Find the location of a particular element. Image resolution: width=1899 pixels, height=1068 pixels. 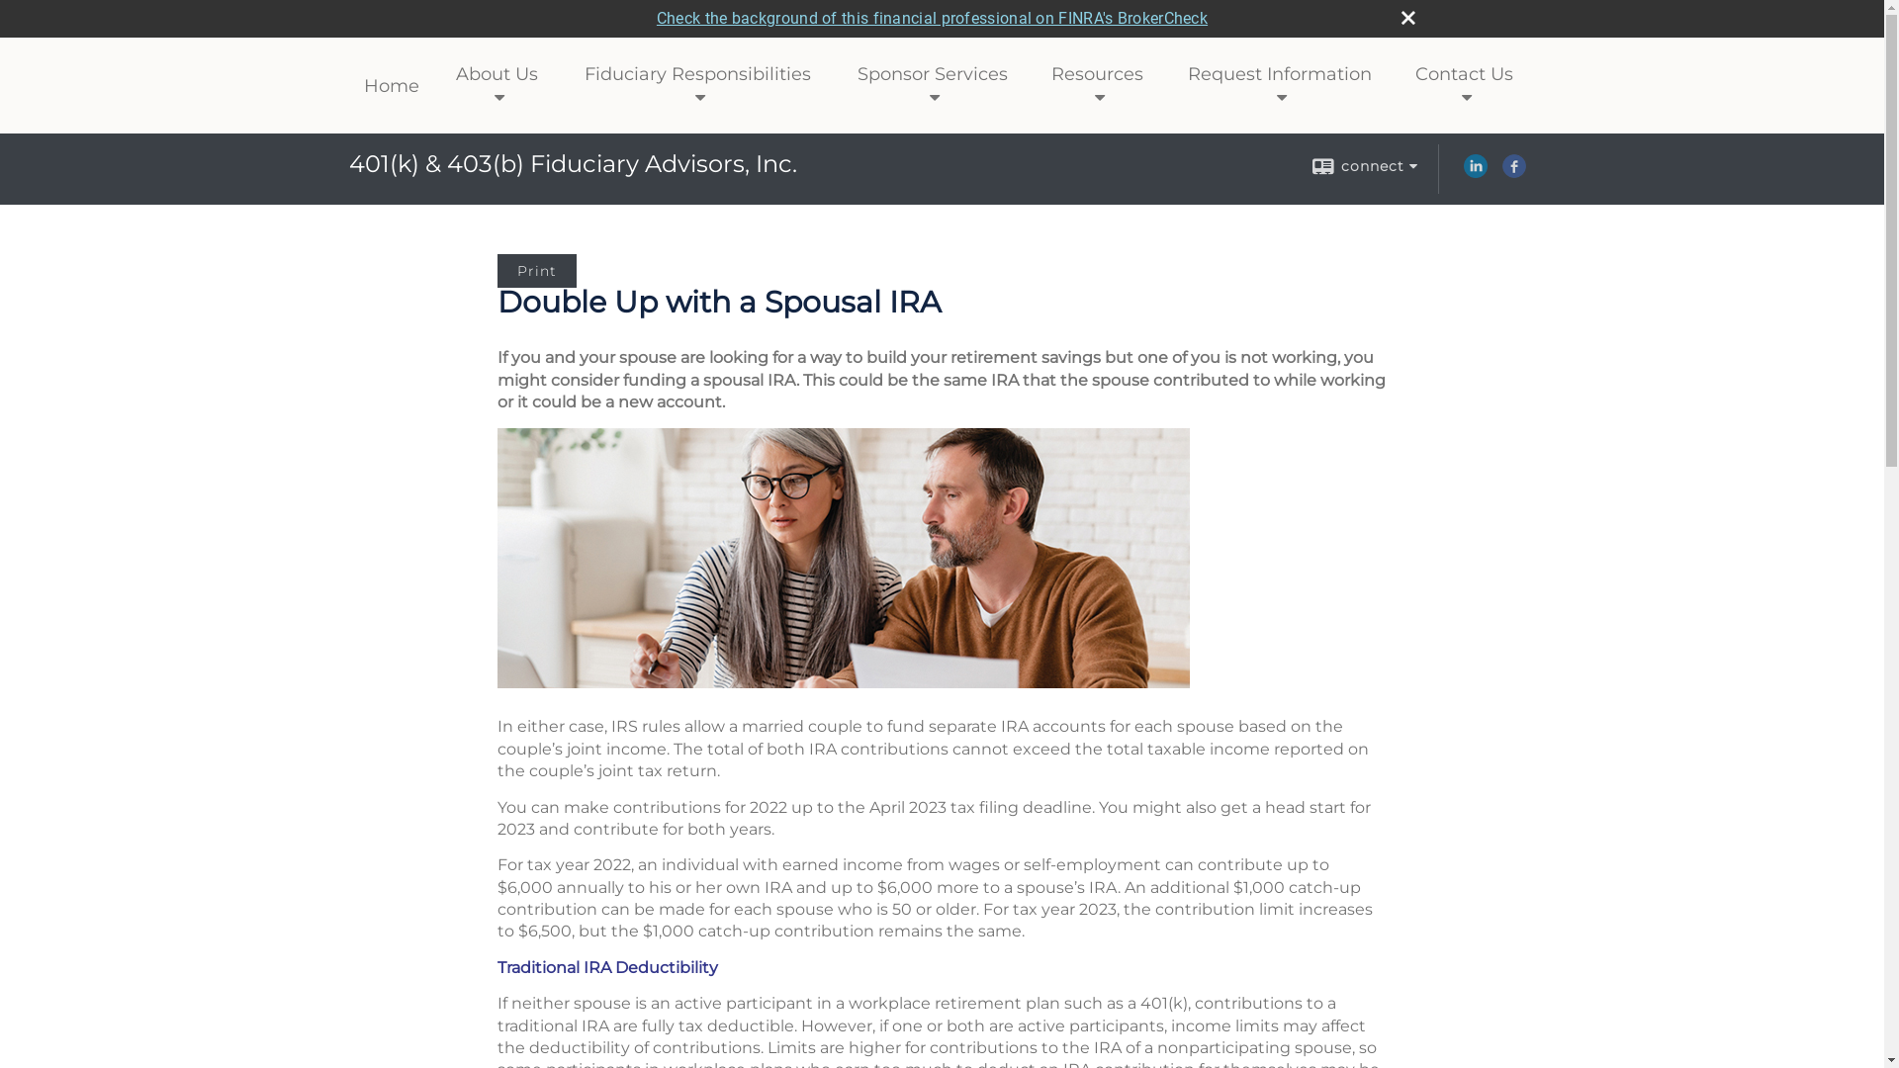

Print is located at coordinates (536, 271).